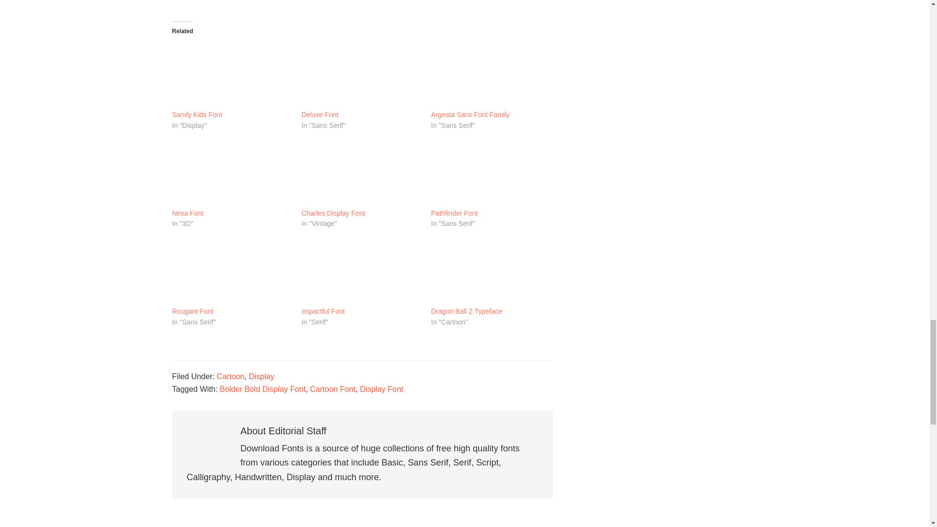 The image size is (937, 527). Describe the element at coordinates (262, 389) in the screenshot. I see `Bolder Bold Display Font` at that location.